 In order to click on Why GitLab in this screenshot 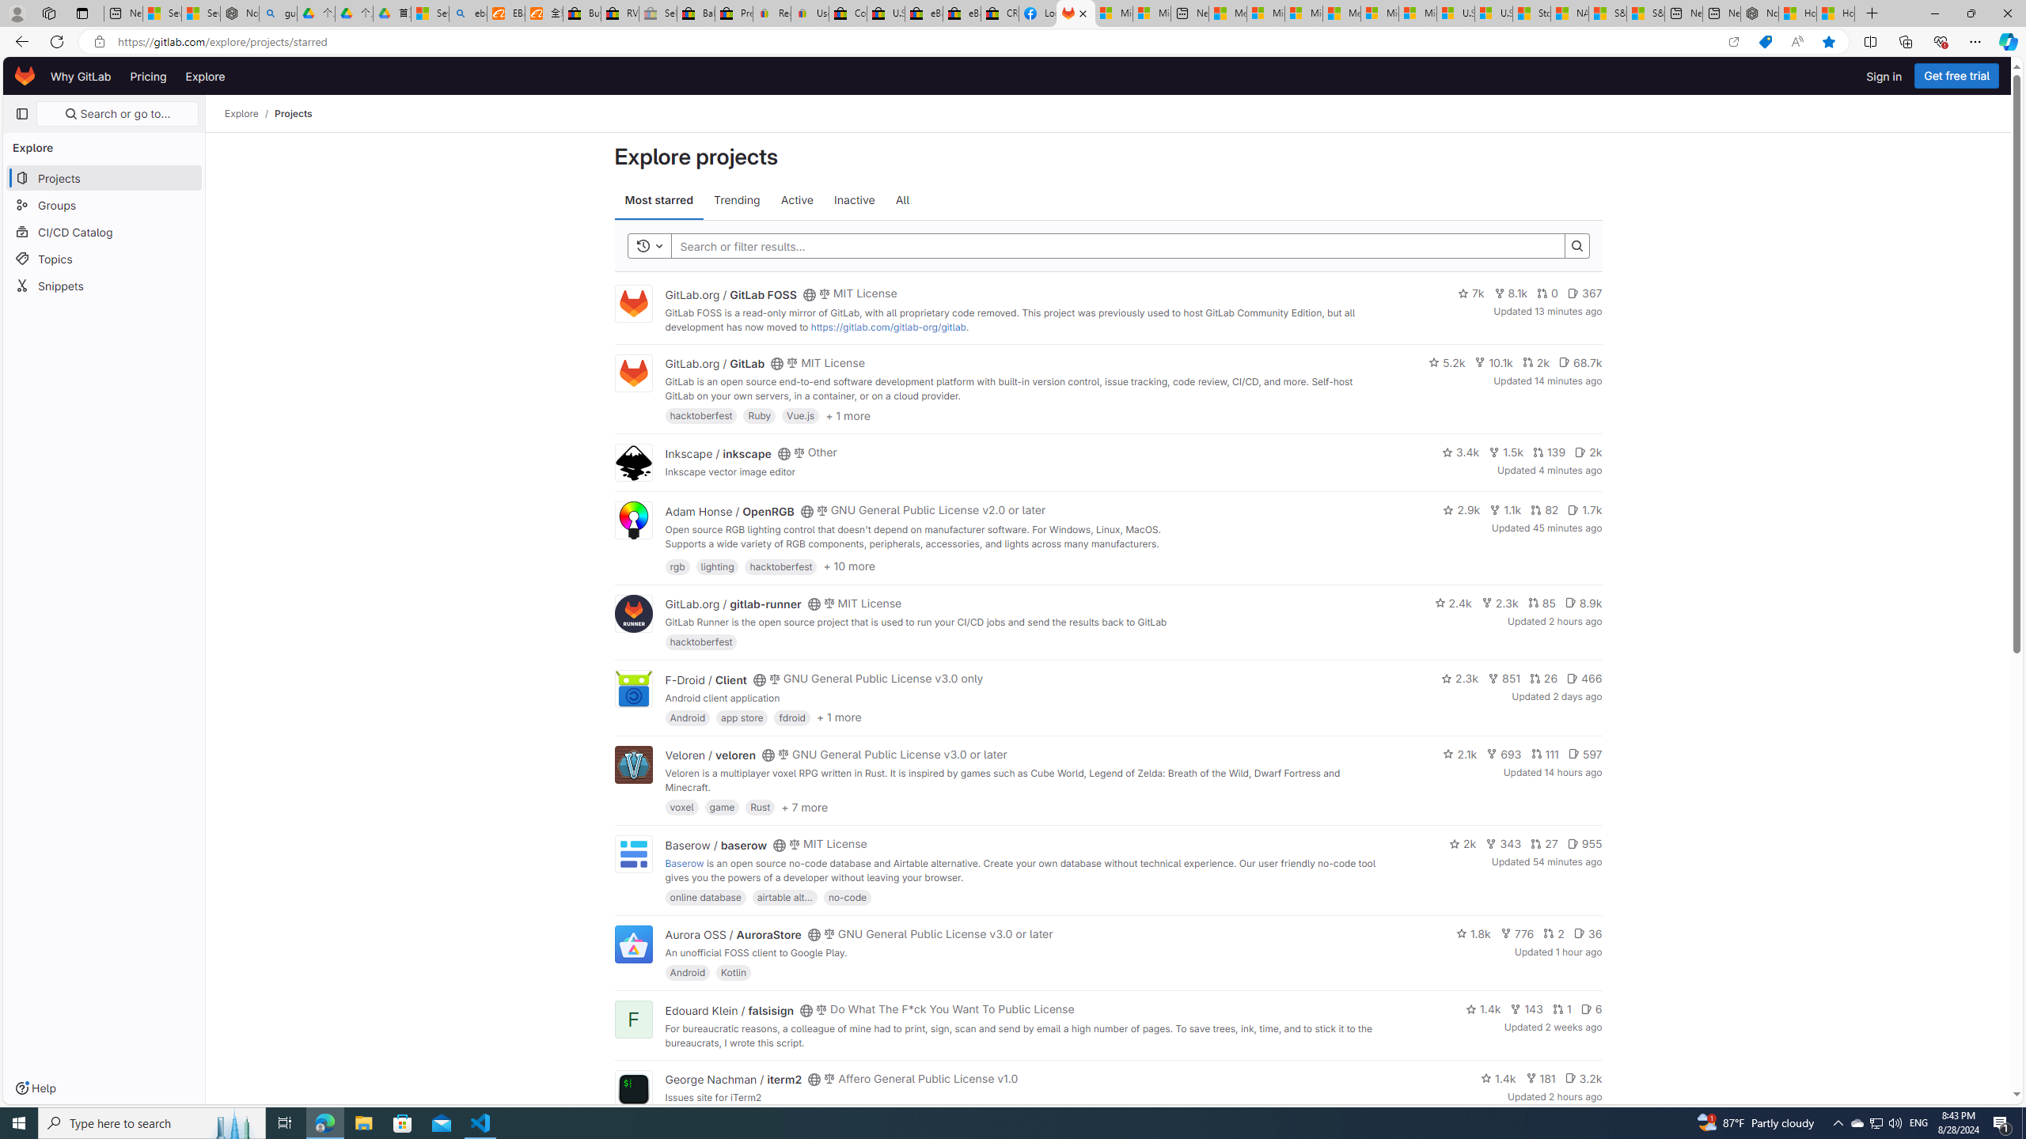, I will do `click(81, 76)`.